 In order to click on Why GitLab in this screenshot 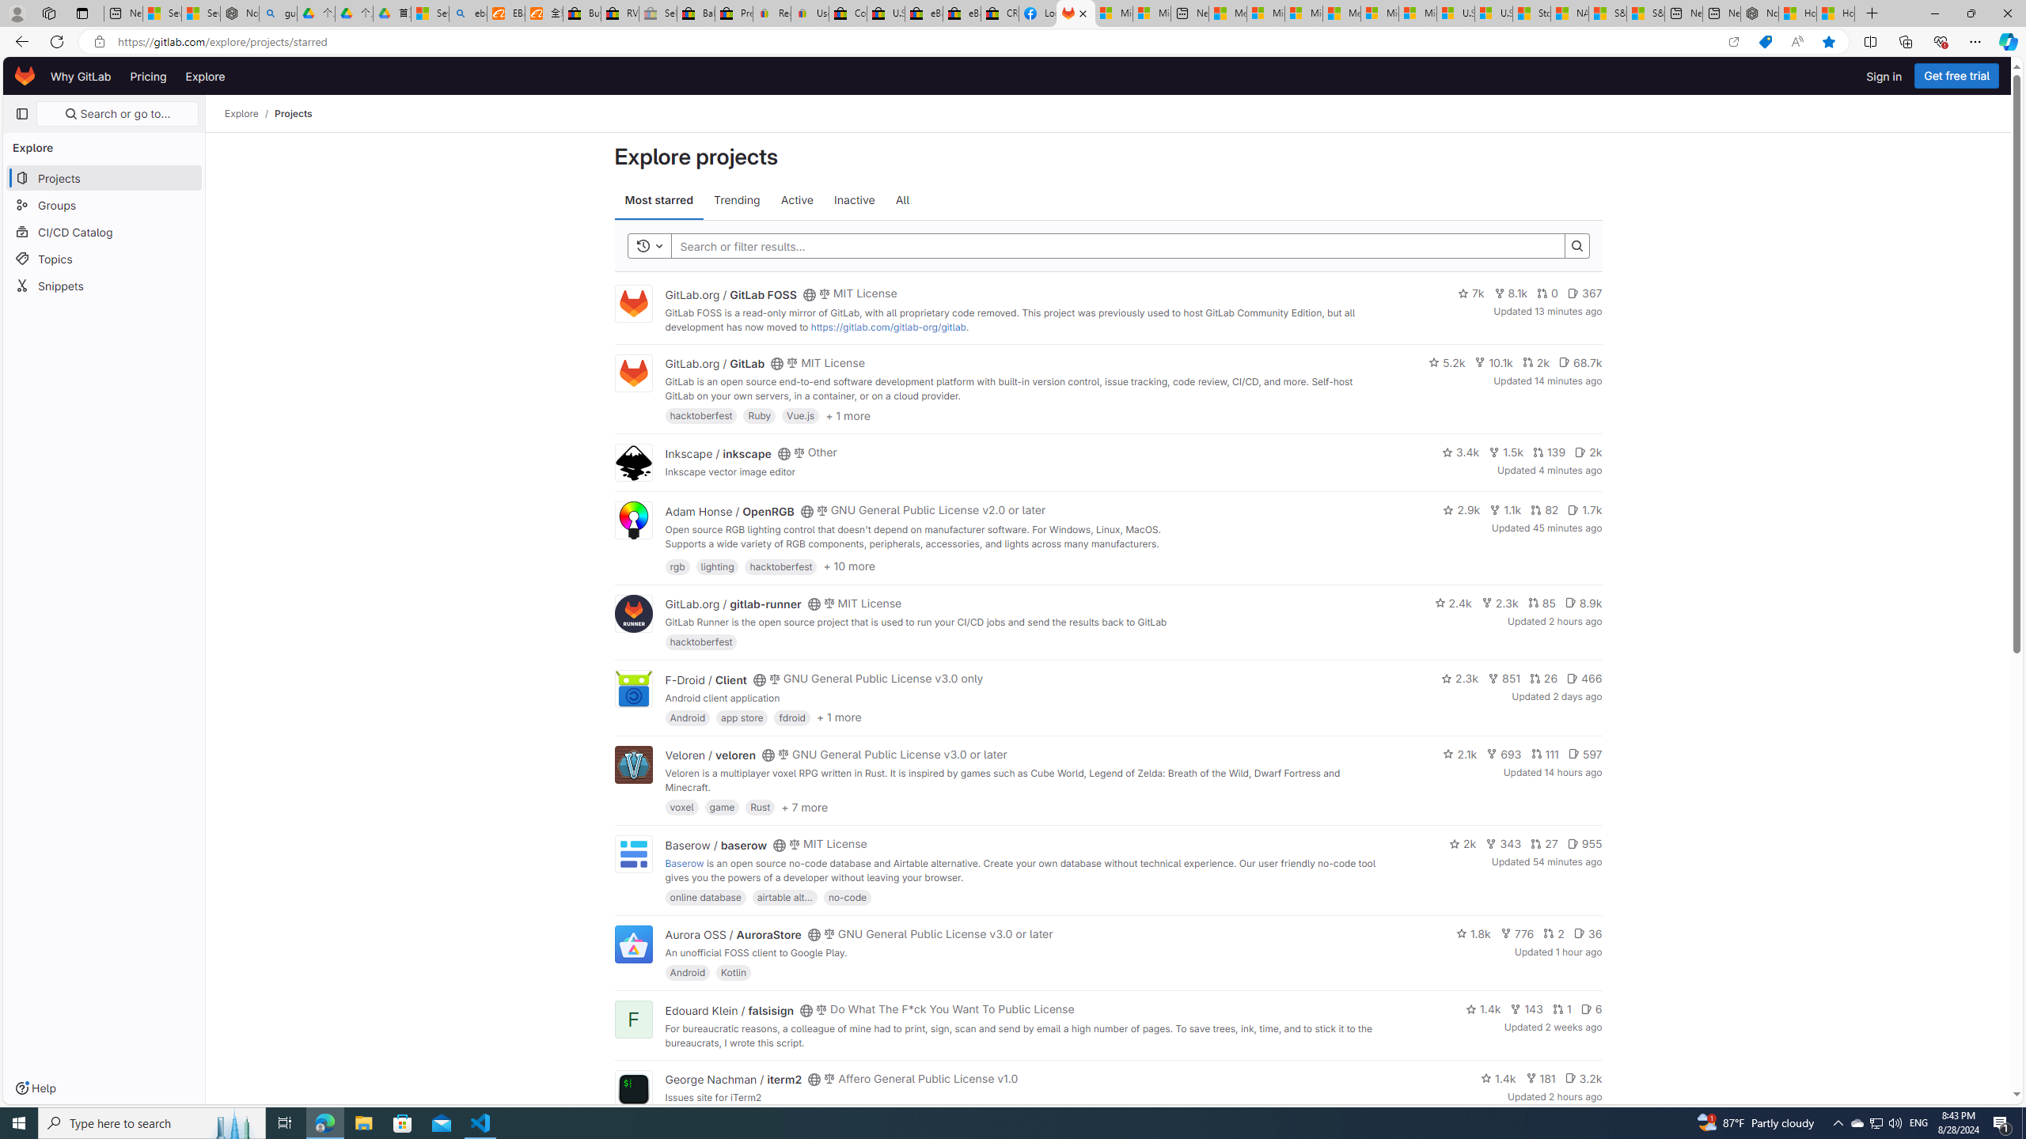, I will do `click(81, 76)`.